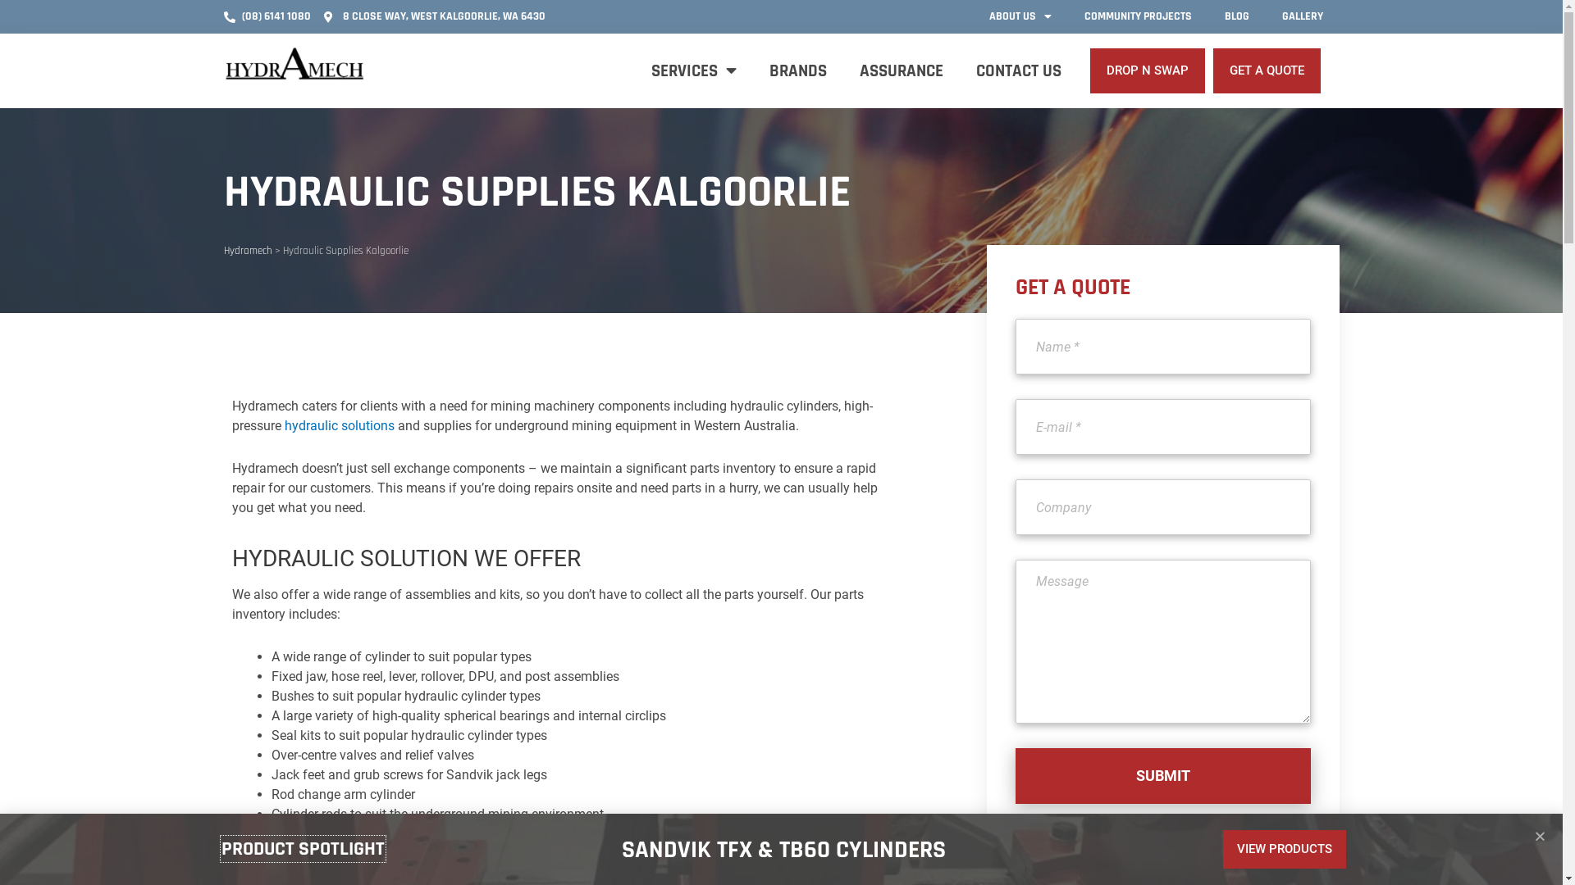 Image resolution: width=1575 pixels, height=885 pixels. Describe the element at coordinates (1236, 16) in the screenshot. I see `BLOG` at that location.